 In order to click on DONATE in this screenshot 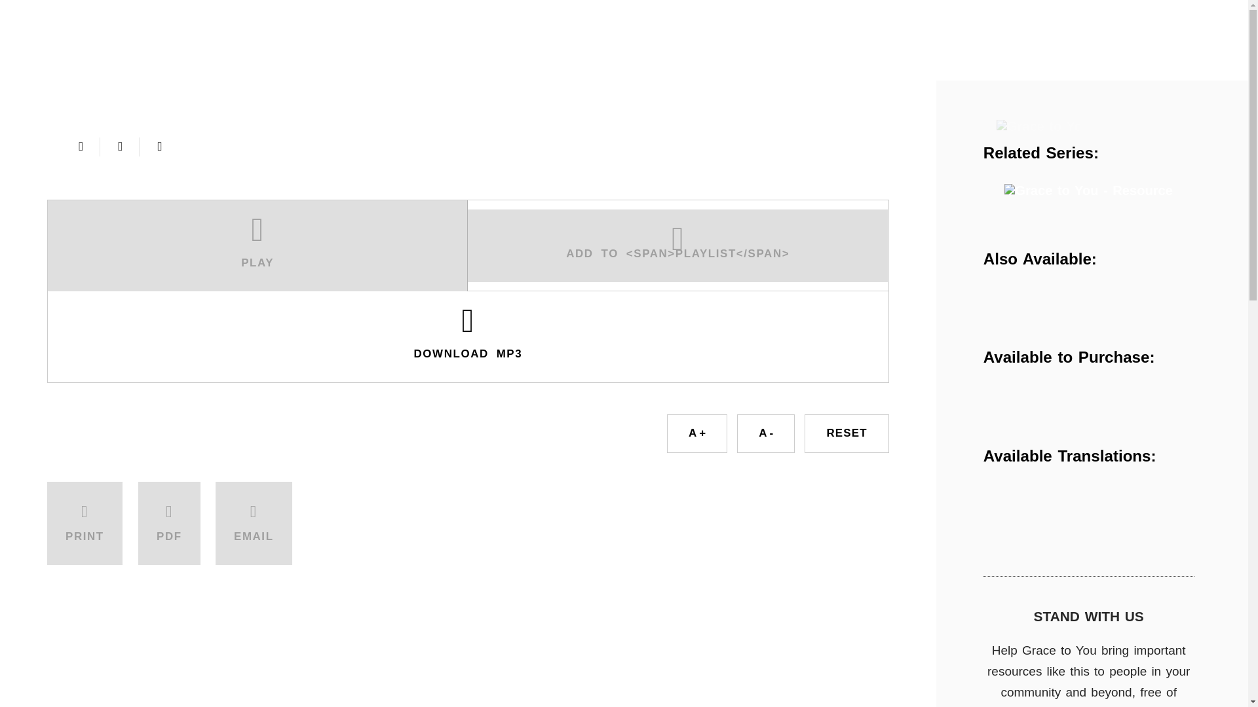, I will do `click(805, 65)`.